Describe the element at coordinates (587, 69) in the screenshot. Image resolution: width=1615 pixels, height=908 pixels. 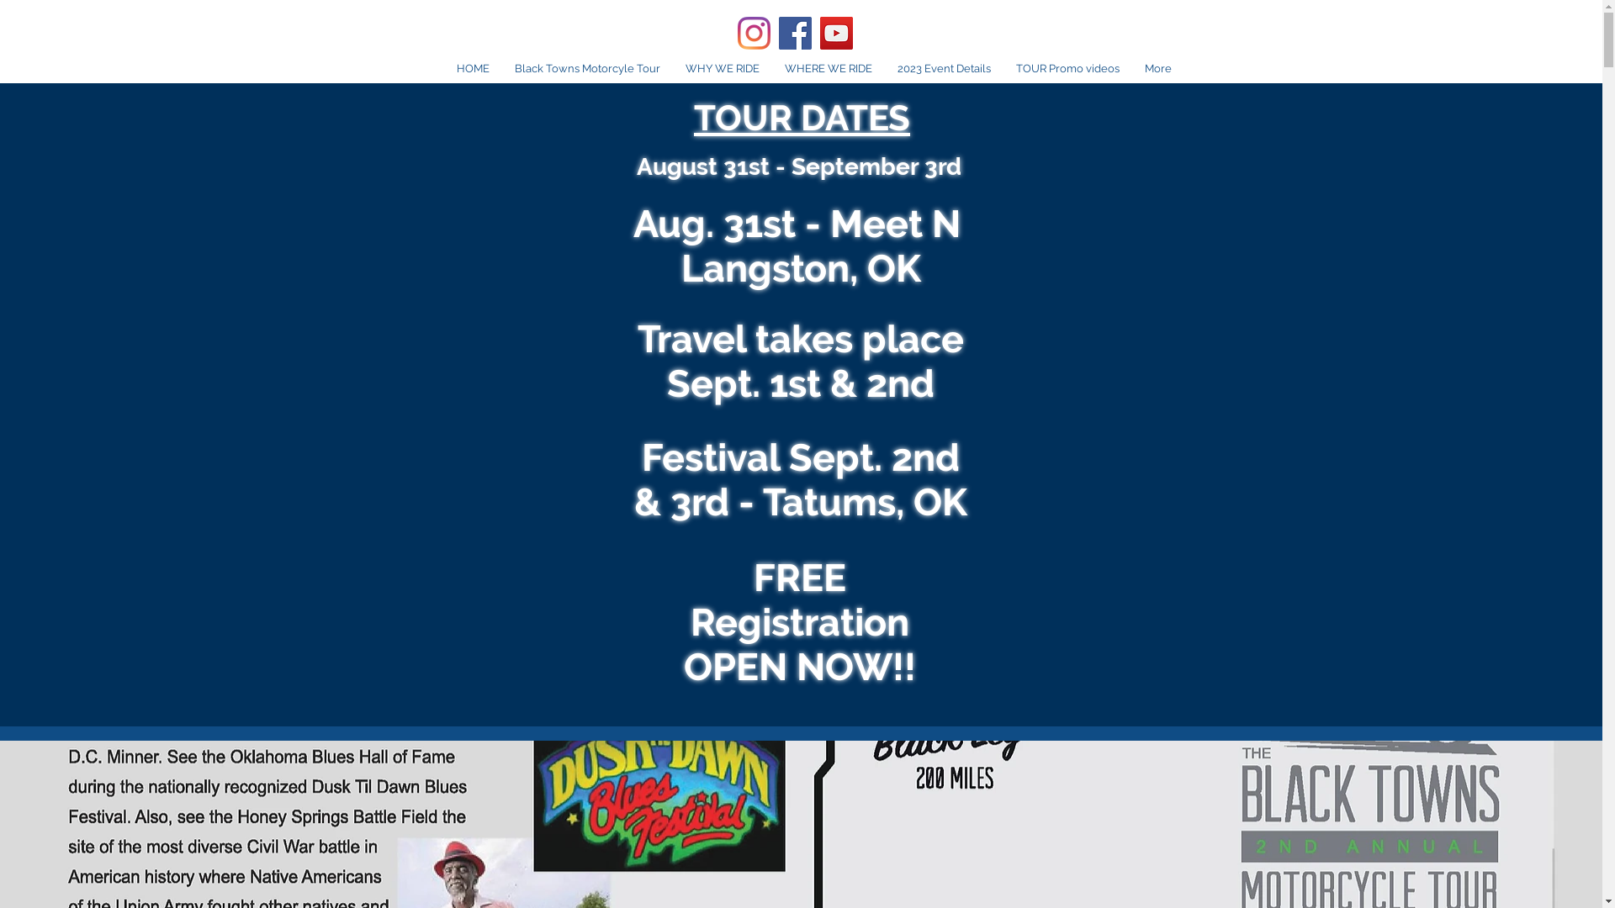
I see `Black Towns Motorcyle Tour` at that location.